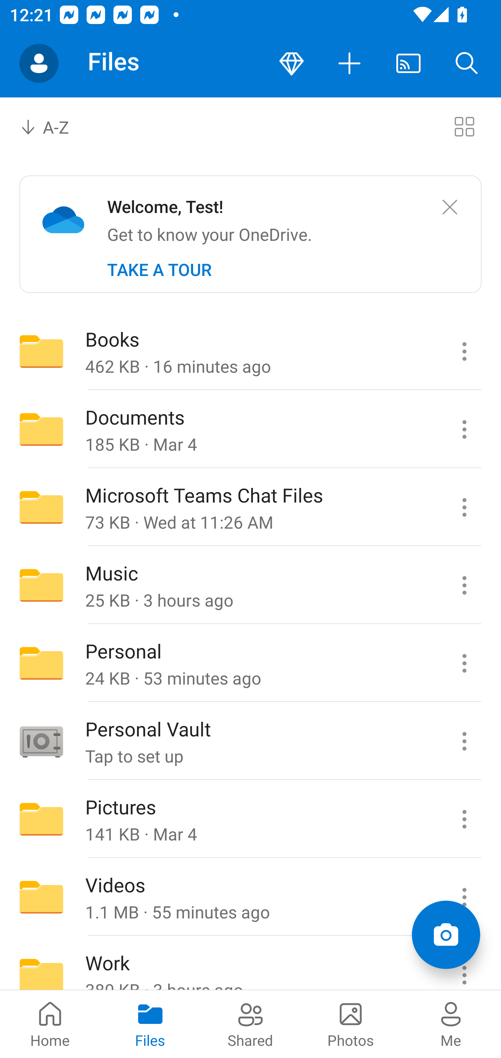  I want to click on Account switcher, so click(39, 63).